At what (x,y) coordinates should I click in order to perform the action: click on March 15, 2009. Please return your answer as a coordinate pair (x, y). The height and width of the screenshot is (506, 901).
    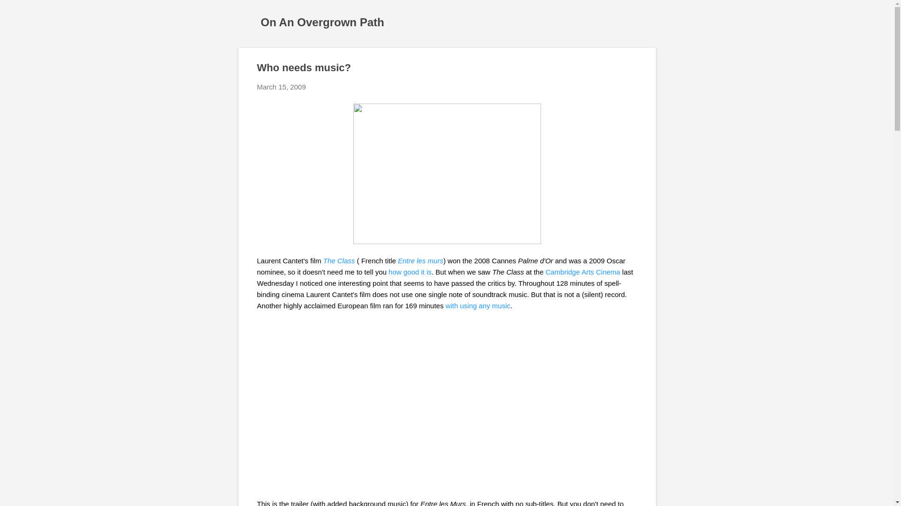
    Looking at the image, I should click on (282, 87).